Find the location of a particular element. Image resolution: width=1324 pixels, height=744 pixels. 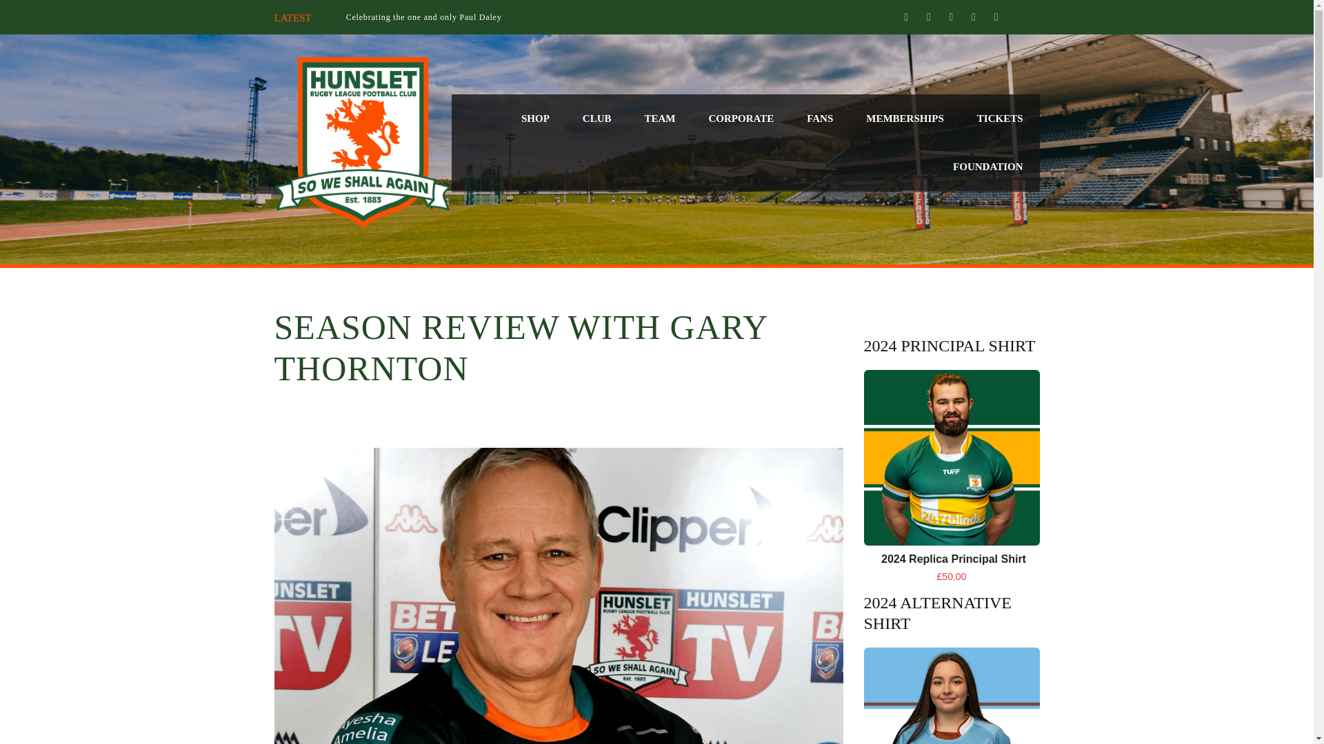

Home is located at coordinates (363, 142).